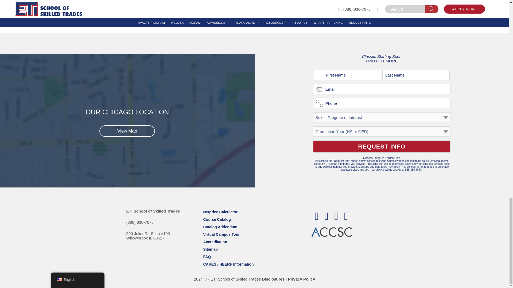  What do you see at coordinates (215, 242) in the screenshot?
I see `Sitemap` at bounding box center [215, 242].